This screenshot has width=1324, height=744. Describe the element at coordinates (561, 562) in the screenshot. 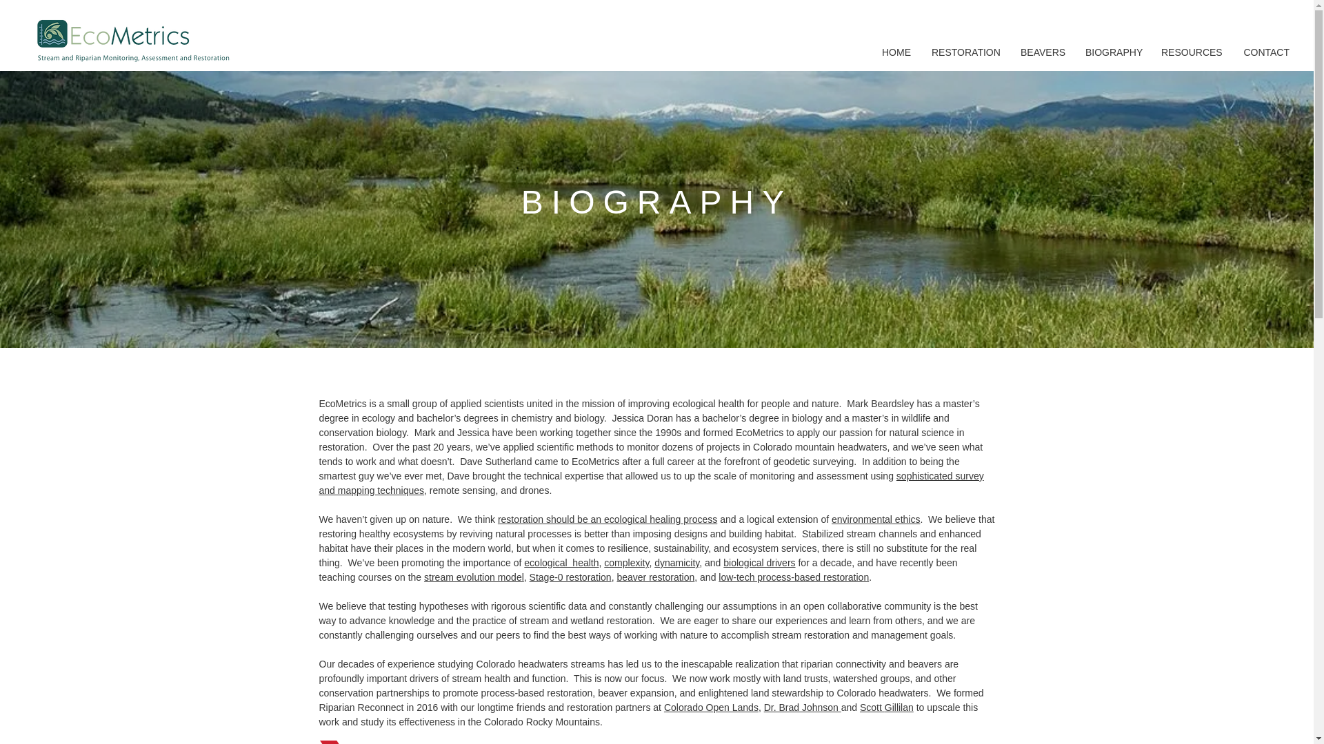

I see `ecological  health` at that location.